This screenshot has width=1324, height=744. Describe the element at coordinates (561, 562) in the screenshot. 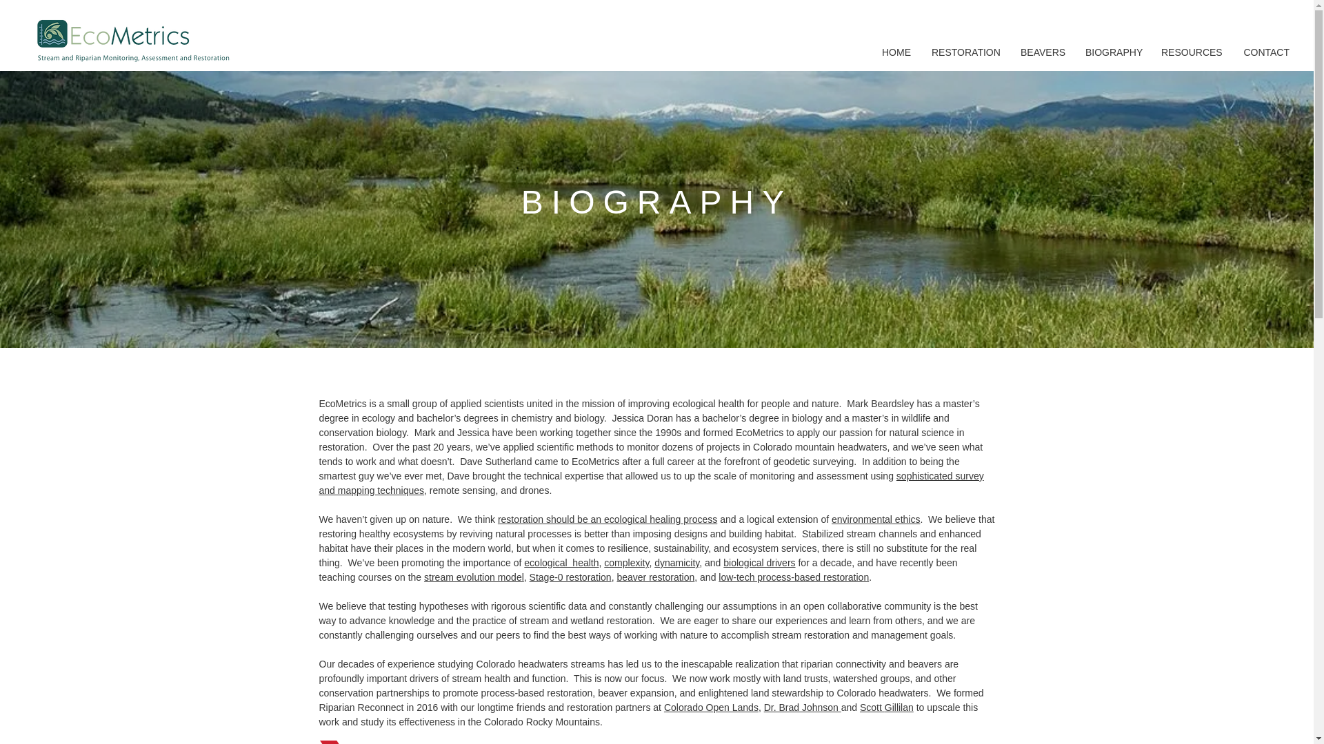

I see `ecological  health` at that location.